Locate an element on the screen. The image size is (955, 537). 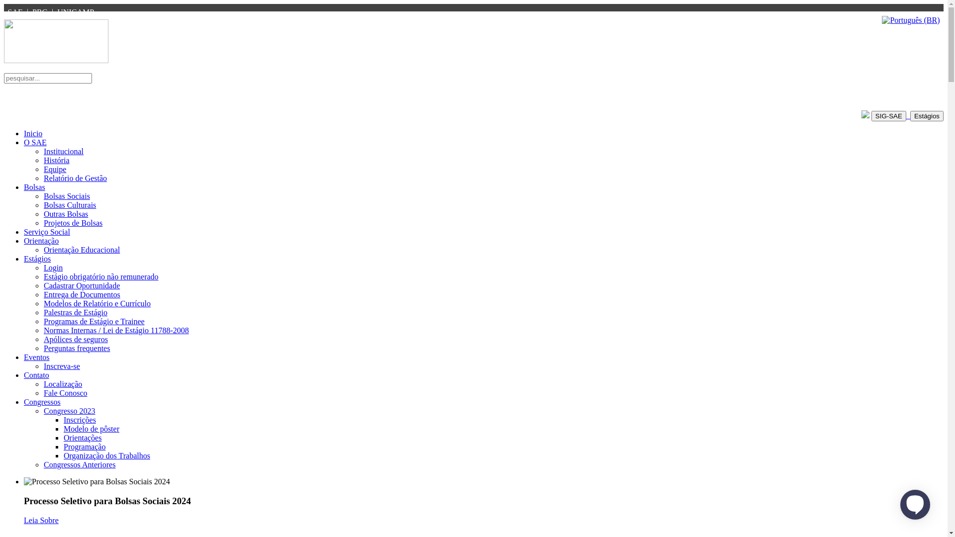
Bolsas Culturais is located at coordinates (70, 205).